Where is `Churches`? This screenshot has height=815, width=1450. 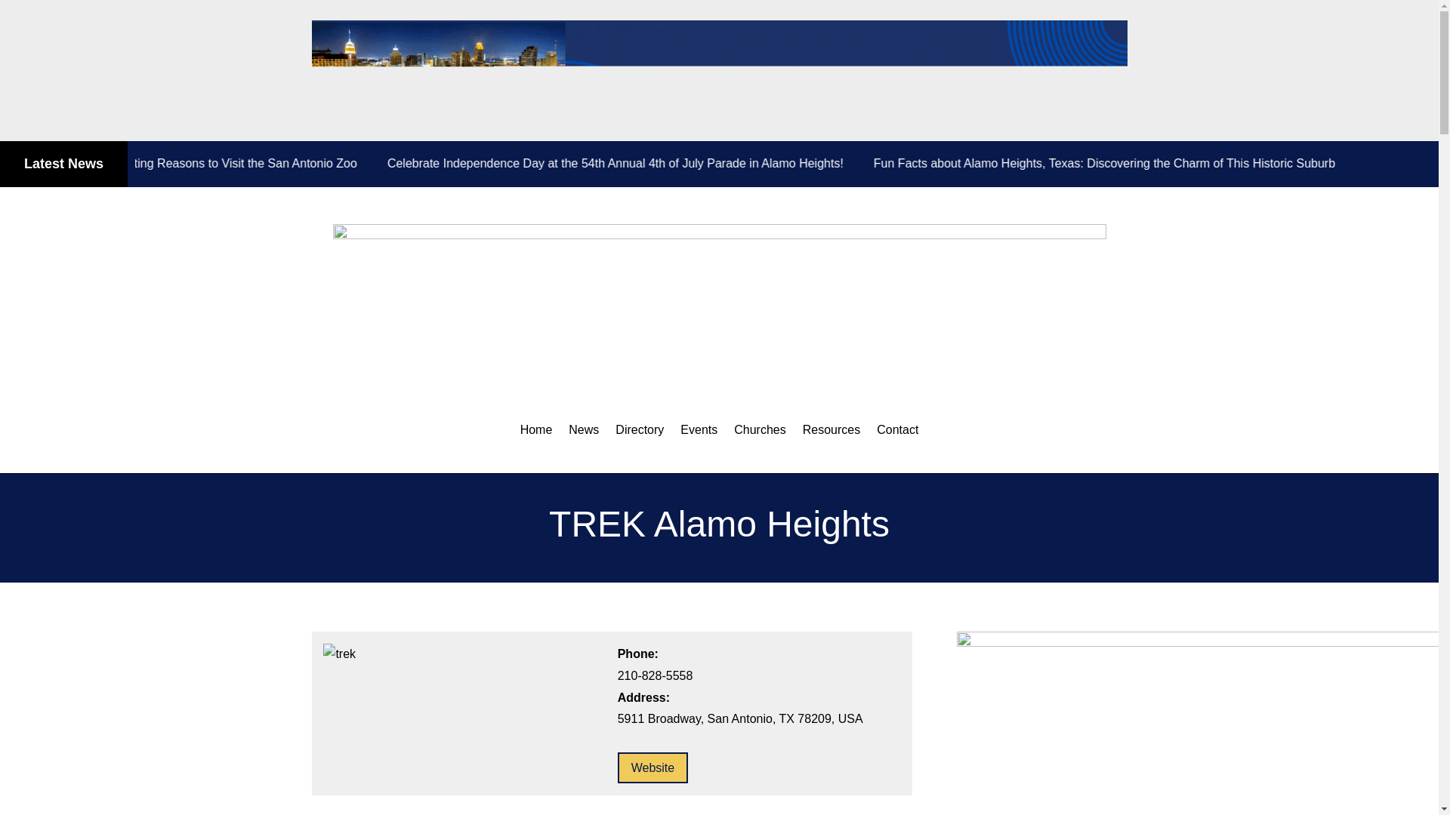
Churches is located at coordinates (760, 430).